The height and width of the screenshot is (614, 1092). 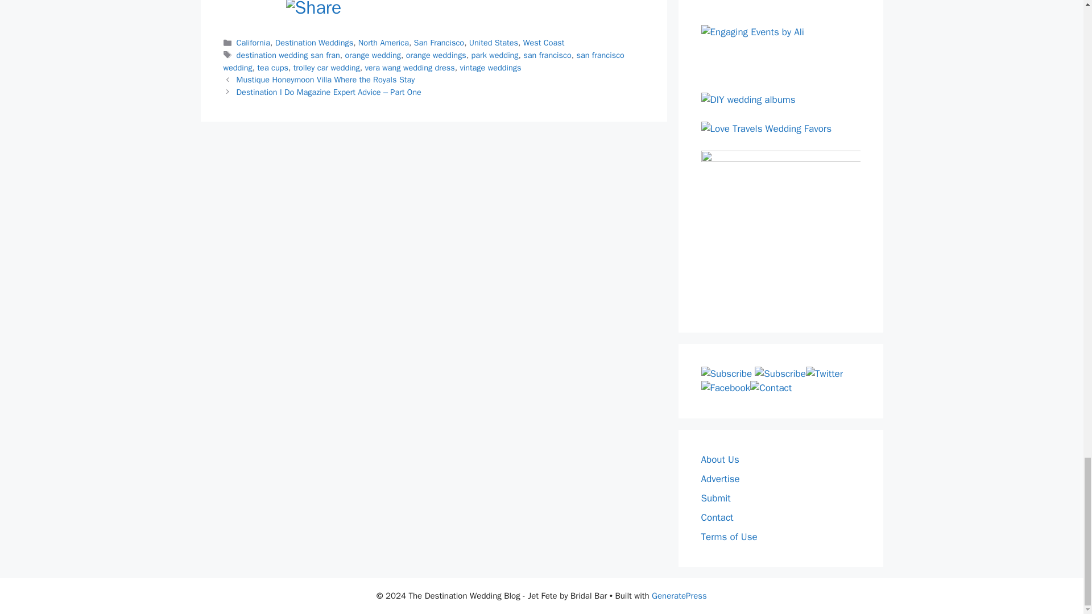 I want to click on North America, so click(x=383, y=42).